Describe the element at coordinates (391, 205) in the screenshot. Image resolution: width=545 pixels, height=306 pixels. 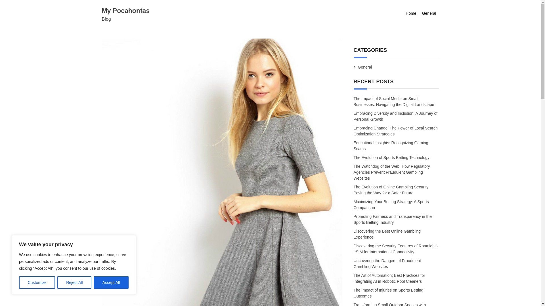
I see `Maximizing Your Betting Strategy: A Sports Comparison` at that location.